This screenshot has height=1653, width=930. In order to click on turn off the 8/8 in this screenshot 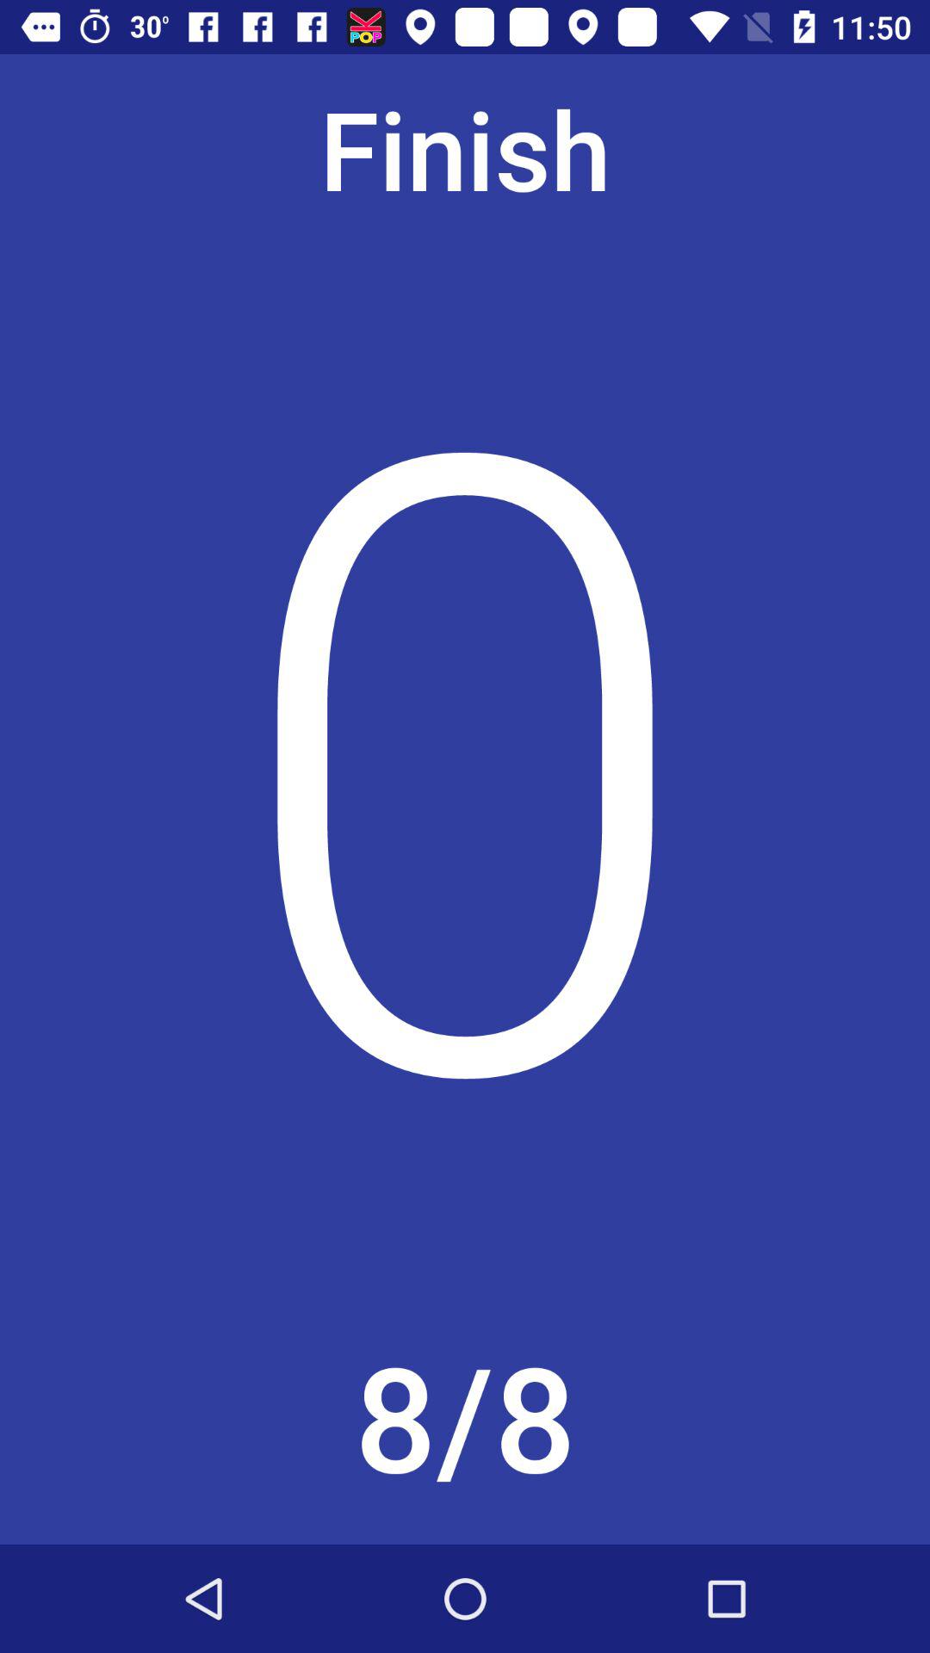, I will do `click(465, 1423)`.